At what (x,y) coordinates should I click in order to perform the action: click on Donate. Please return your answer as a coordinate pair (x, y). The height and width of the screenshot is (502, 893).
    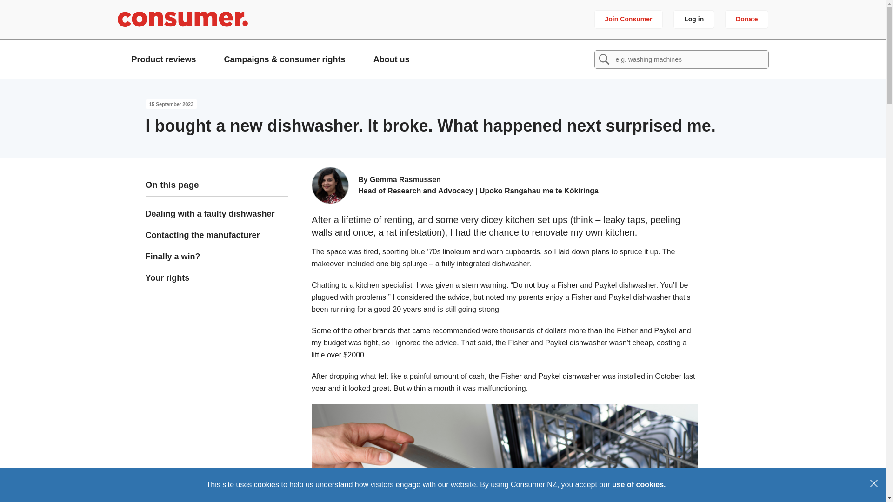
    Looking at the image, I should click on (746, 19).